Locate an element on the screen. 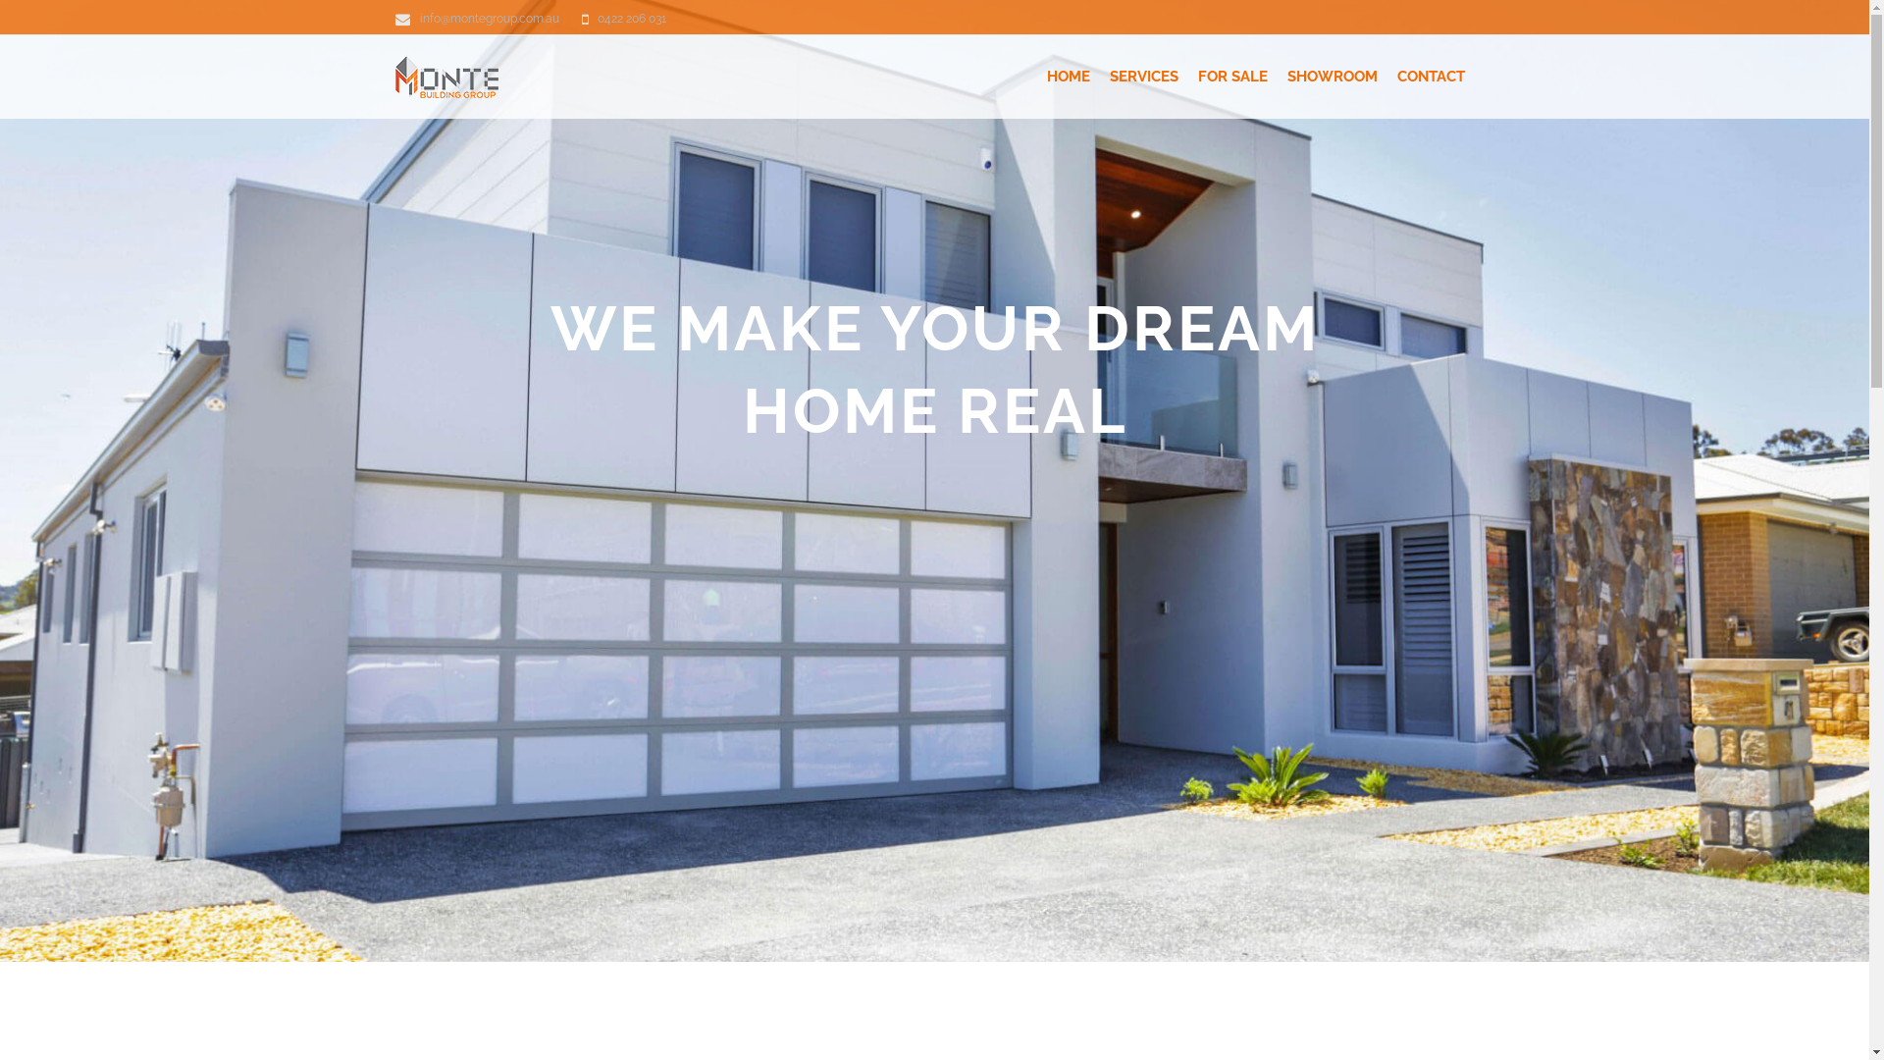  HOME is located at coordinates (1068, 77).